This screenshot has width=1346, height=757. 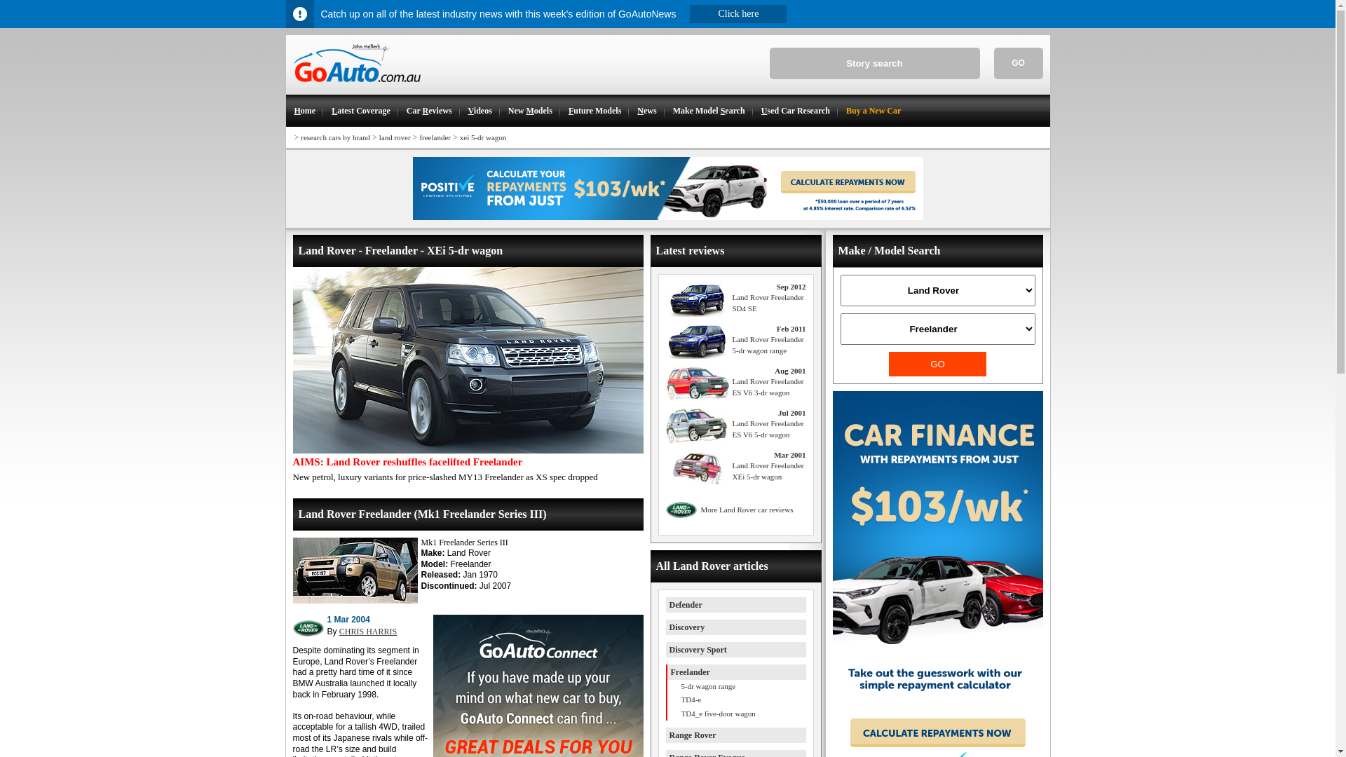 What do you see at coordinates (768, 350) in the screenshot?
I see `Feb 2011

Land Rover Freelander 5-dr wagon range` at bounding box center [768, 350].